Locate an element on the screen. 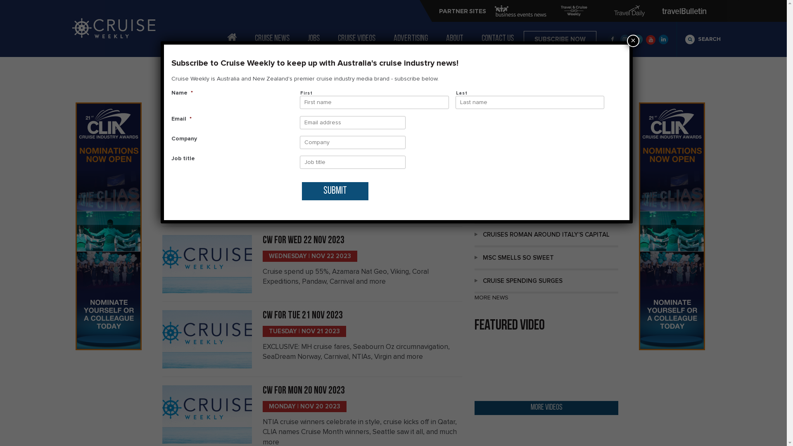 This screenshot has width=793, height=446. PONANT ZERO-EMISSION SHIP PROGRESS is located at coordinates (546, 190).